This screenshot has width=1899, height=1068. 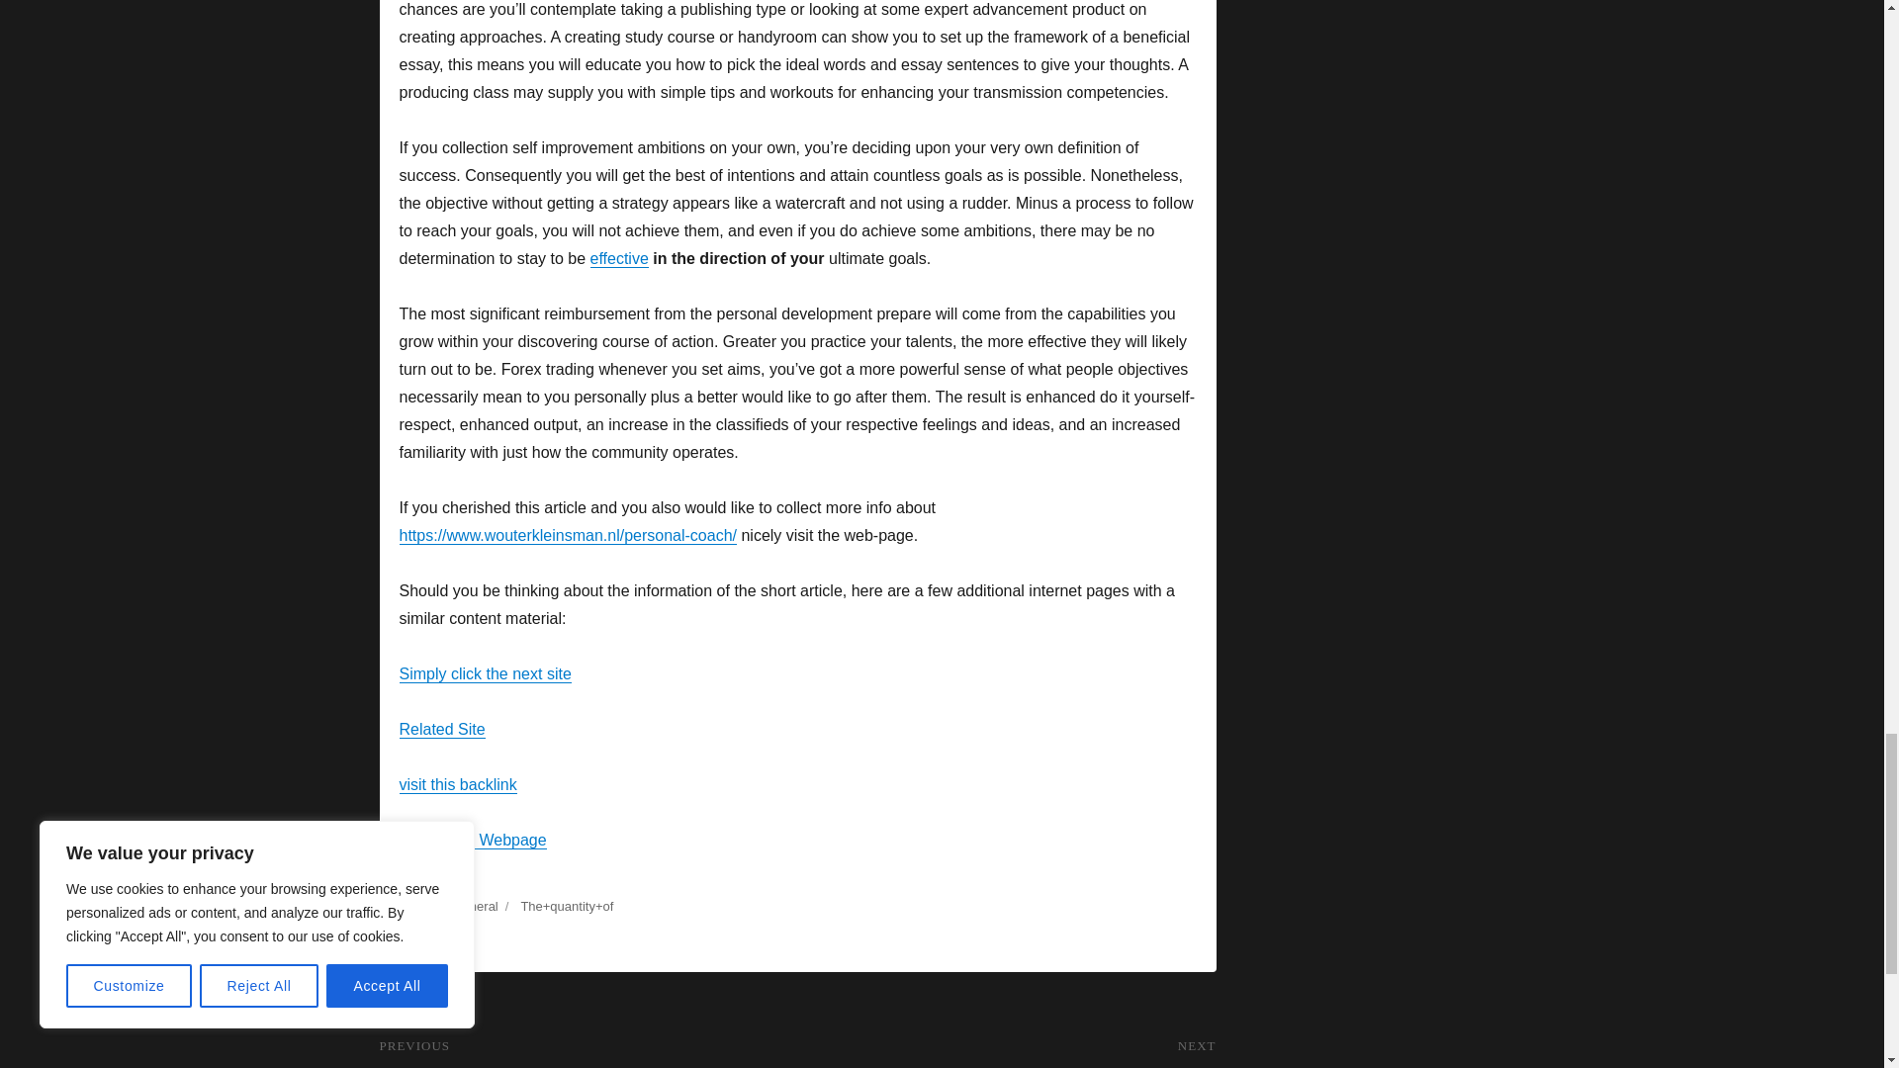 What do you see at coordinates (473, 840) in the screenshot?
I see `Suggested Webpage` at bounding box center [473, 840].